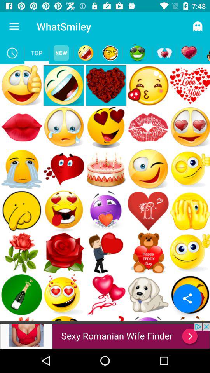 The width and height of the screenshot is (210, 373). What do you see at coordinates (61, 53) in the screenshot?
I see `go to new emojis page` at bounding box center [61, 53].